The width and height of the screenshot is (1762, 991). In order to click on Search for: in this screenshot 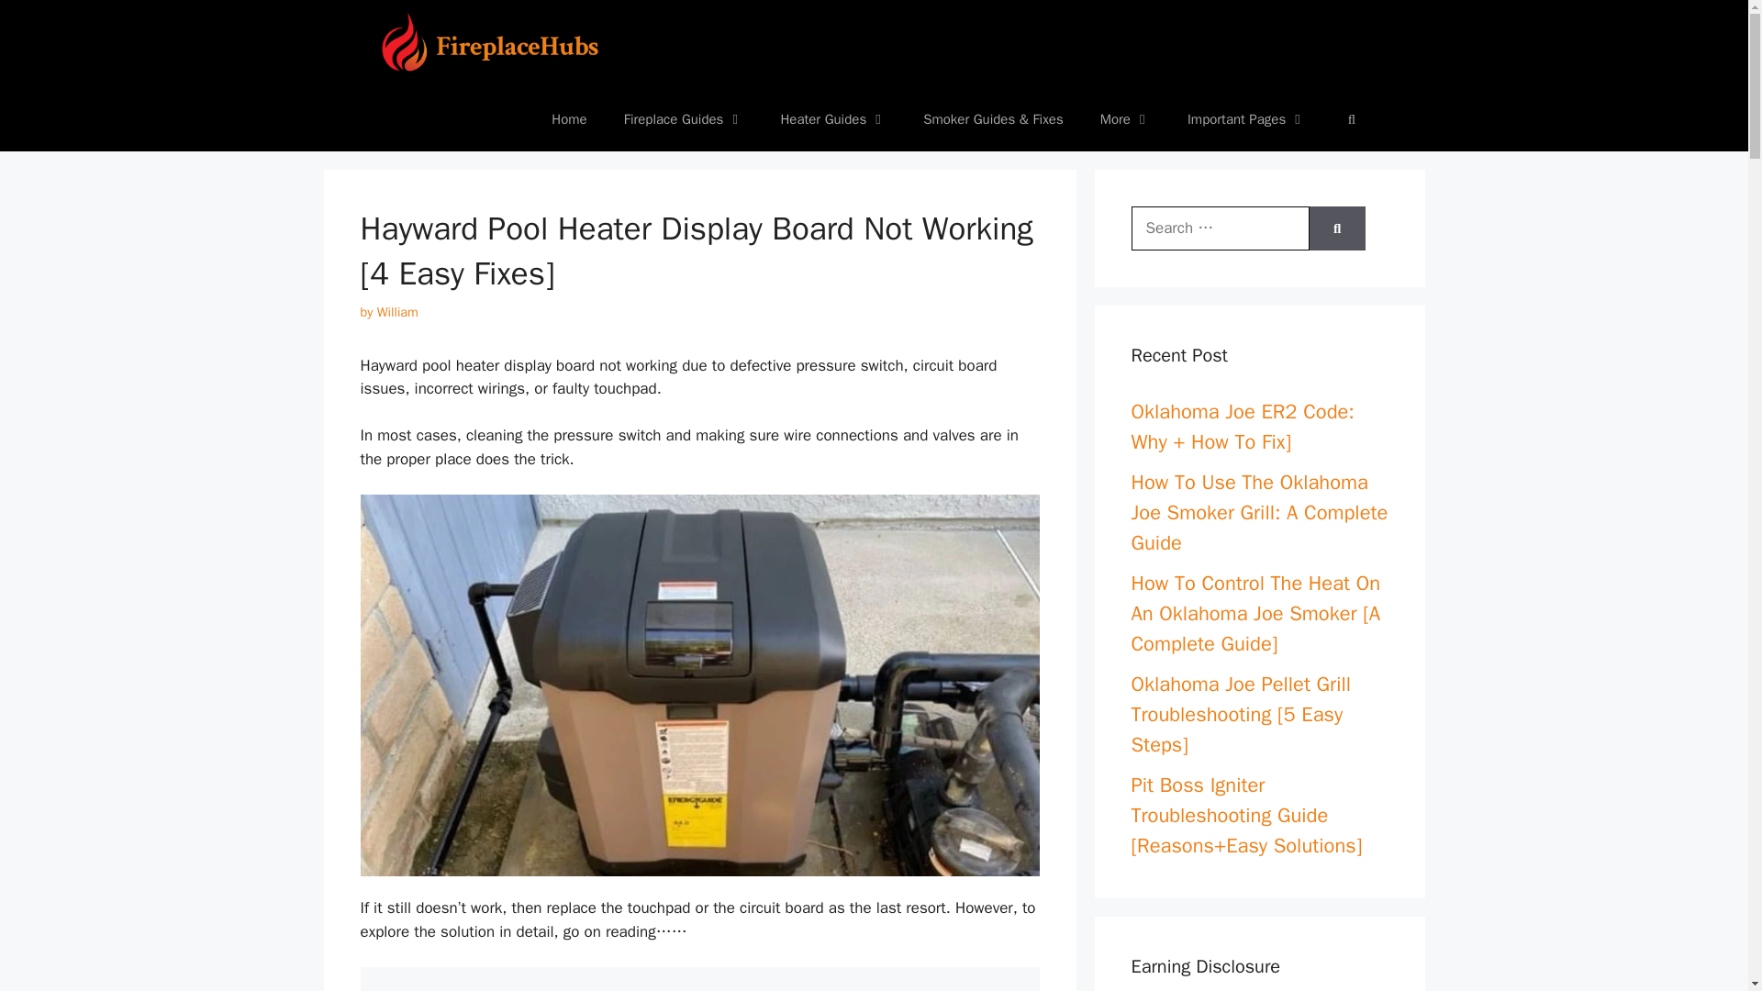, I will do `click(1220, 228)`.